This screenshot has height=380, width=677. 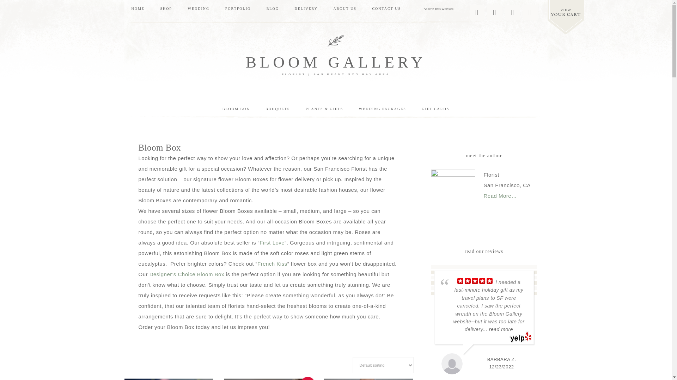 What do you see at coordinates (272, 264) in the screenshot?
I see `French Kiss` at bounding box center [272, 264].